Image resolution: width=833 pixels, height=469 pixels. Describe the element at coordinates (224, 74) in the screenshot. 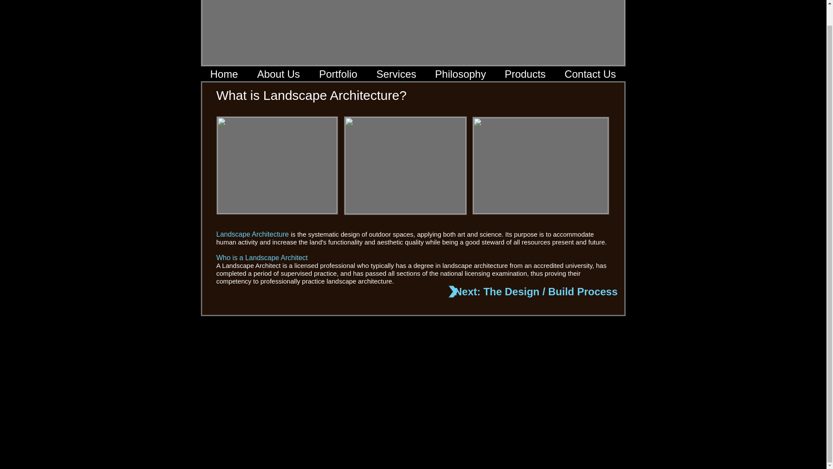

I see `Home` at that location.